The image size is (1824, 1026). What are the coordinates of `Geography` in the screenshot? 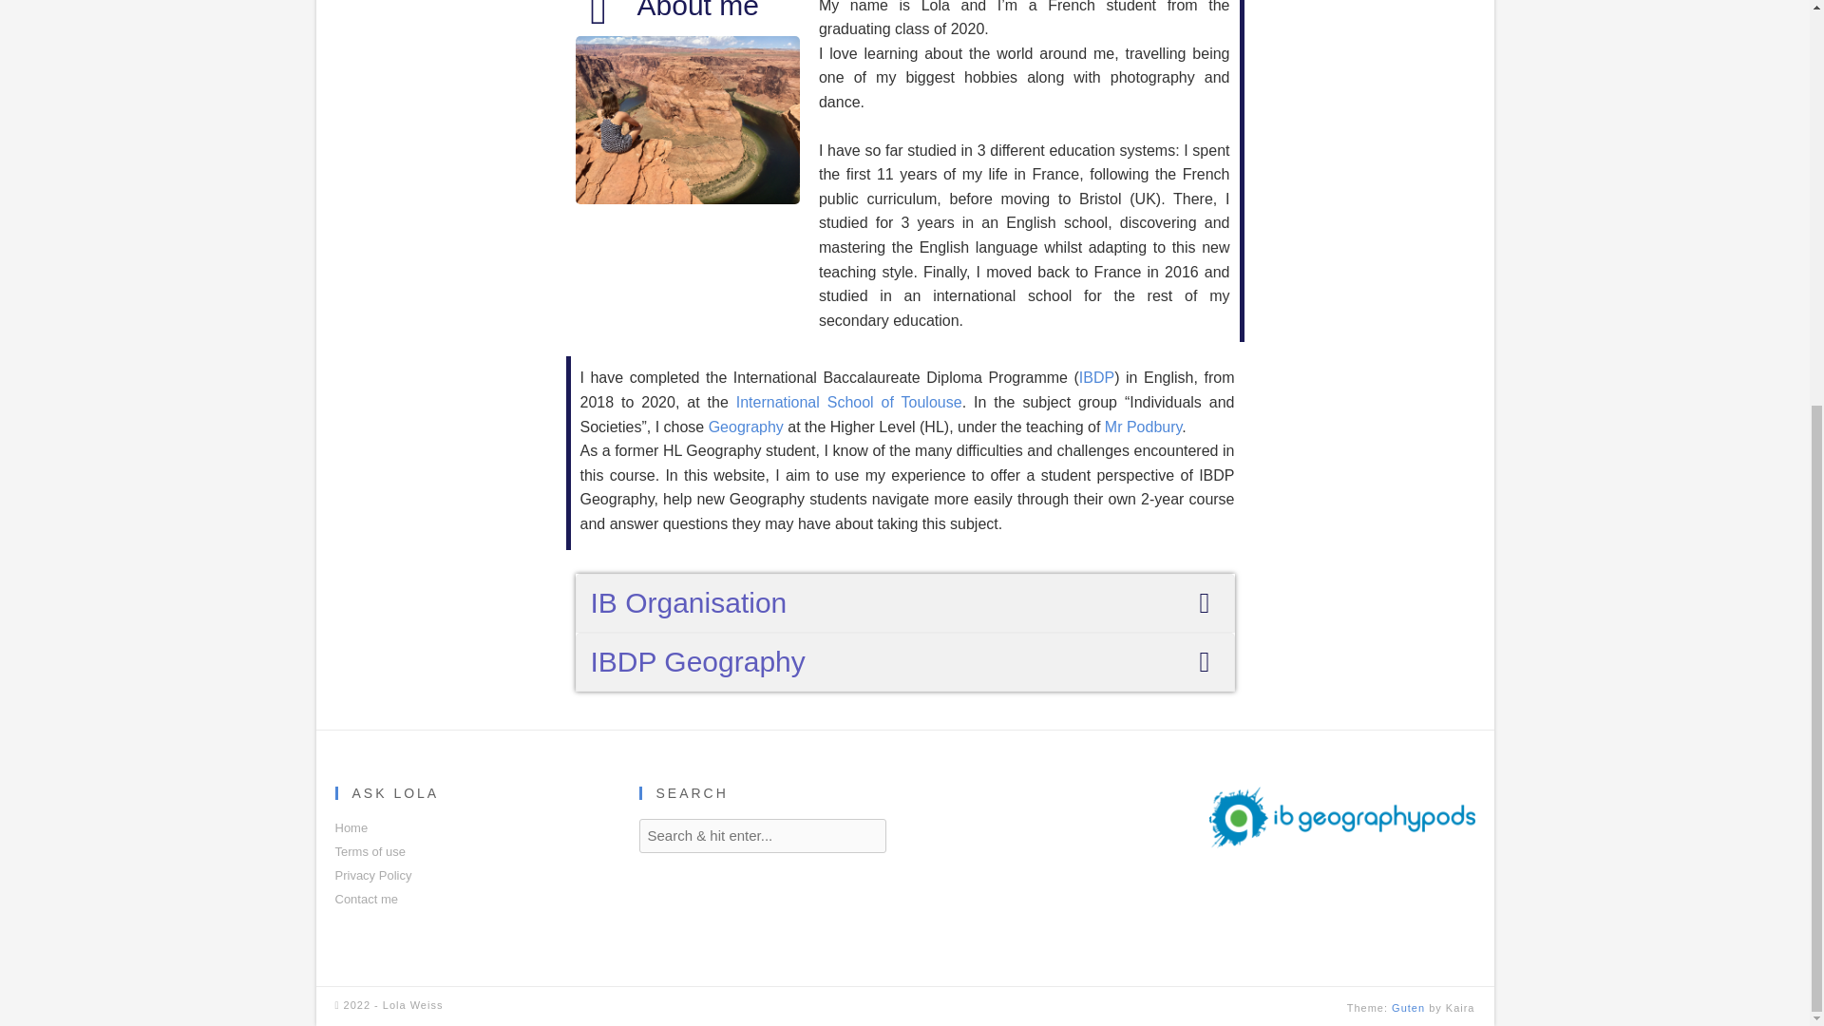 It's located at (747, 426).